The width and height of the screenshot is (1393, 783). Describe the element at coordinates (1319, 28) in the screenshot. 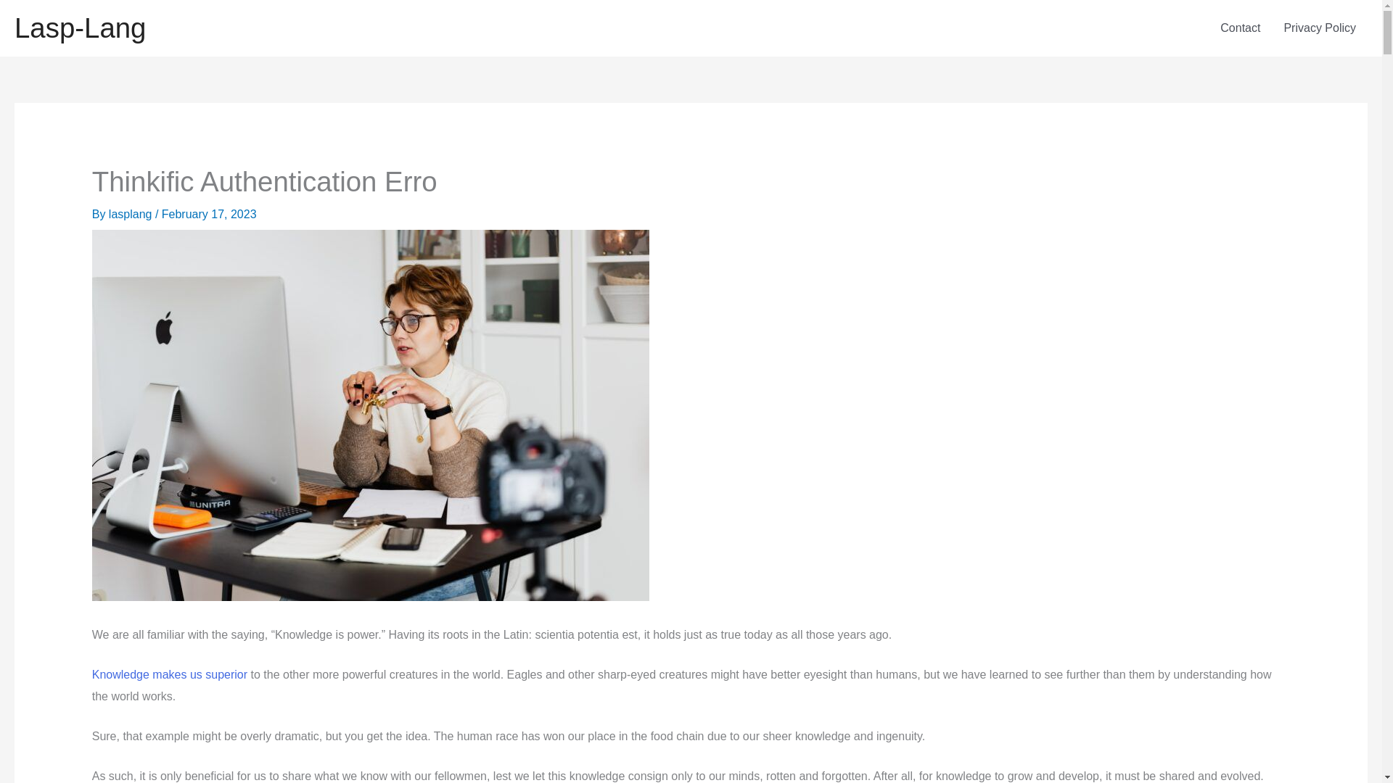

I see `Privacy Policy` at that location.